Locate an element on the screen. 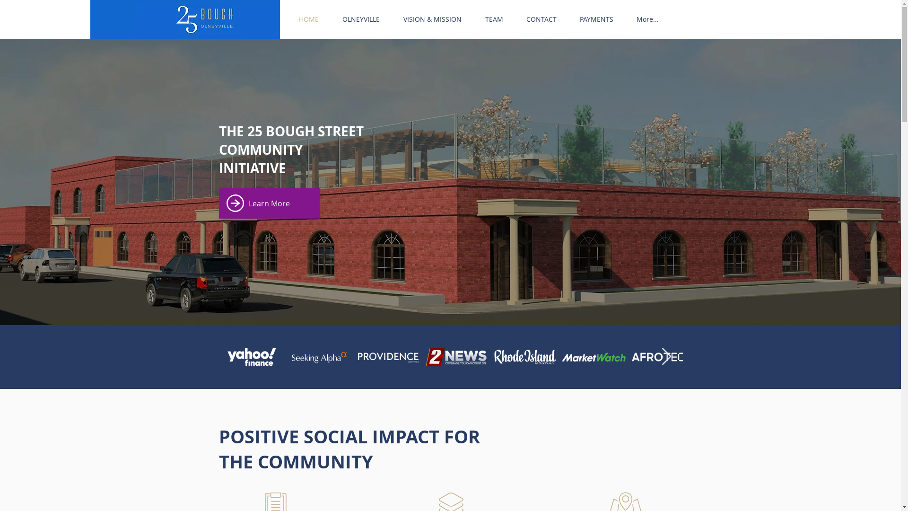  PAYMENTS is located at coordinates (597, 19).